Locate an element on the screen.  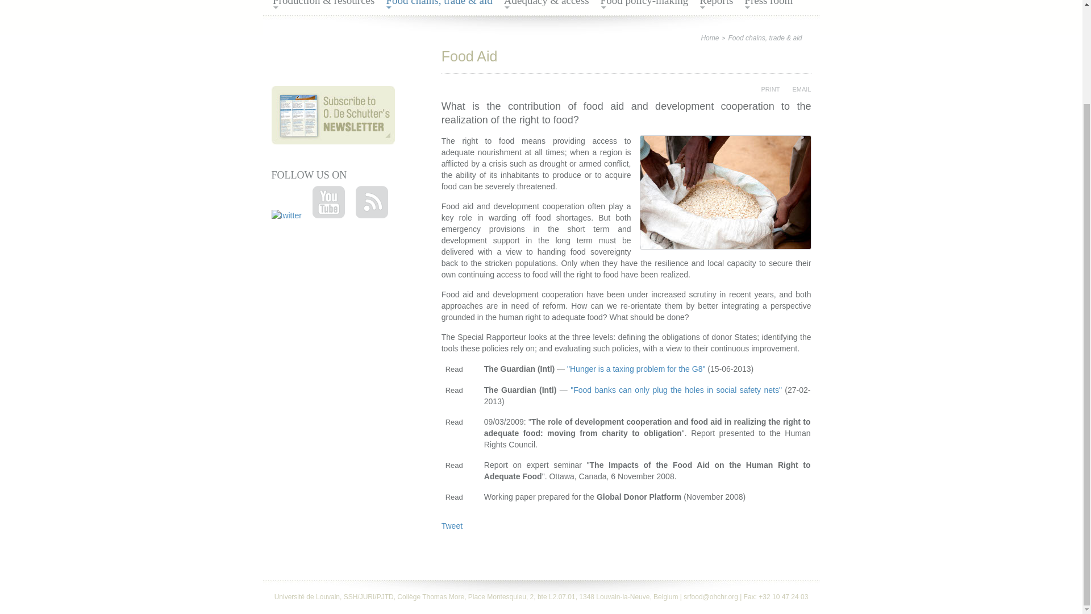
Reports is located at coordinates (716, 5).